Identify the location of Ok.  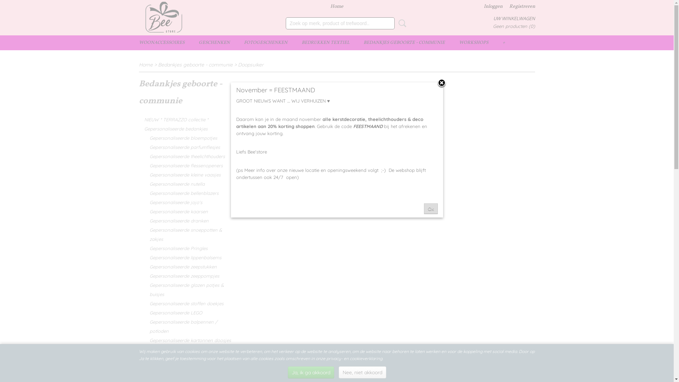
(431, 209).